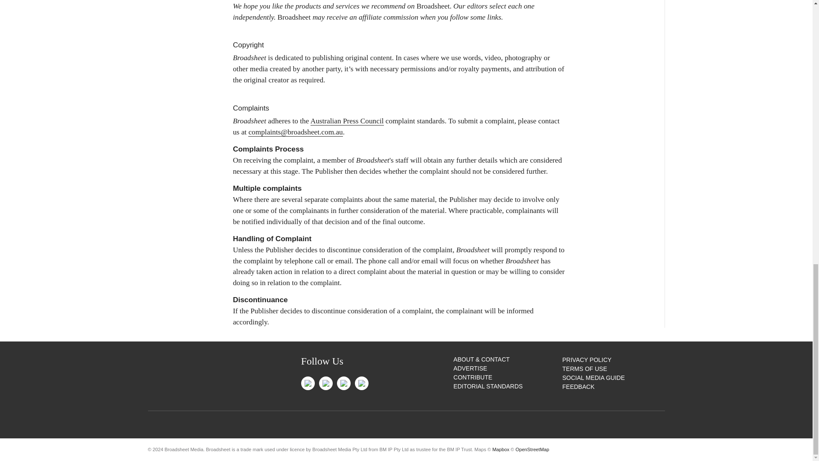  Describe the element at coordinates (531, 449) in the screenshot. I see `OpenStreetMap` at that location.